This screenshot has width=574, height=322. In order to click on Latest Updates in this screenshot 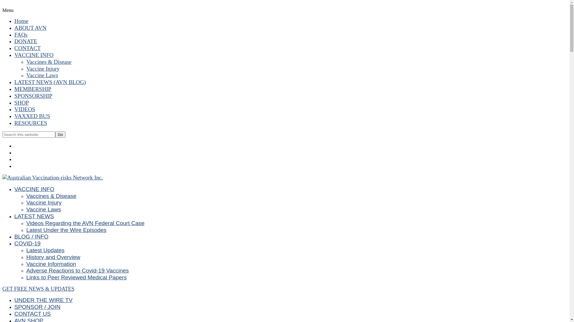, I will do `click(45, 250)`.